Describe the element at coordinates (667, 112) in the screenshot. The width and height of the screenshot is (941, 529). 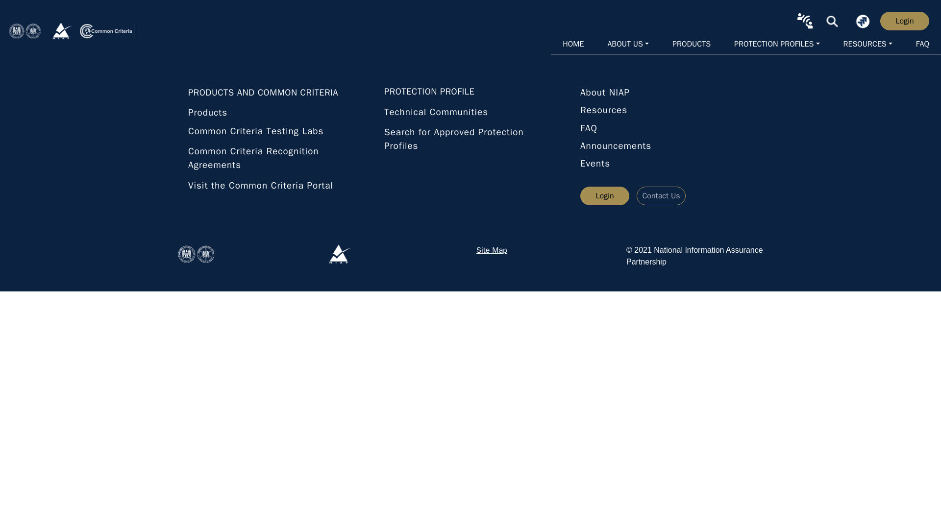
I see `Resources` at that location.